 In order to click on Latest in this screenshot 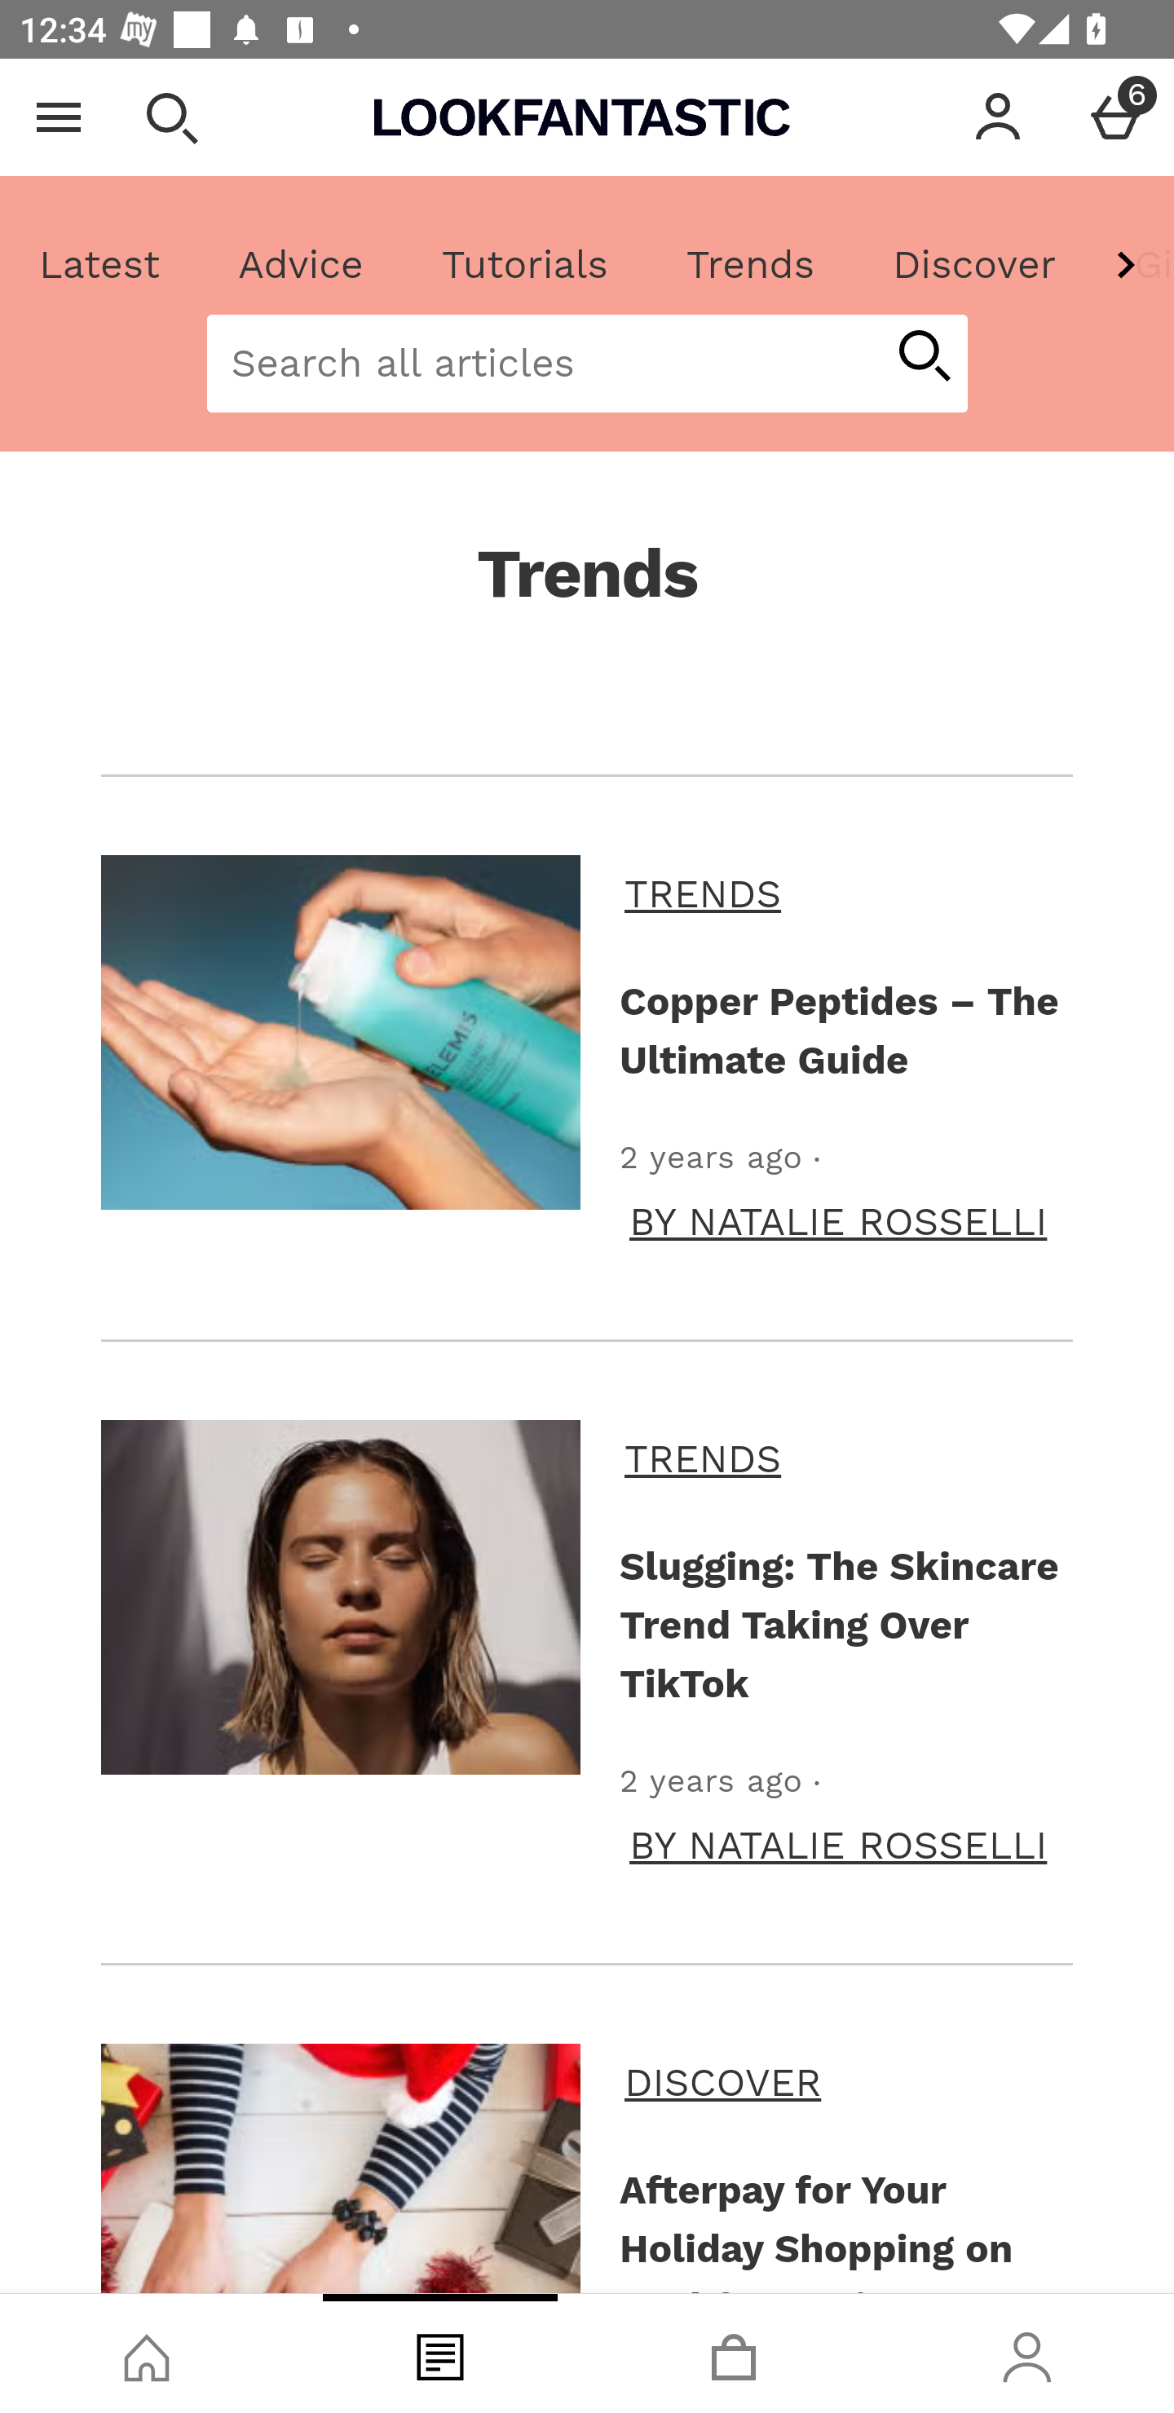, I will do `click(100, 265)`.